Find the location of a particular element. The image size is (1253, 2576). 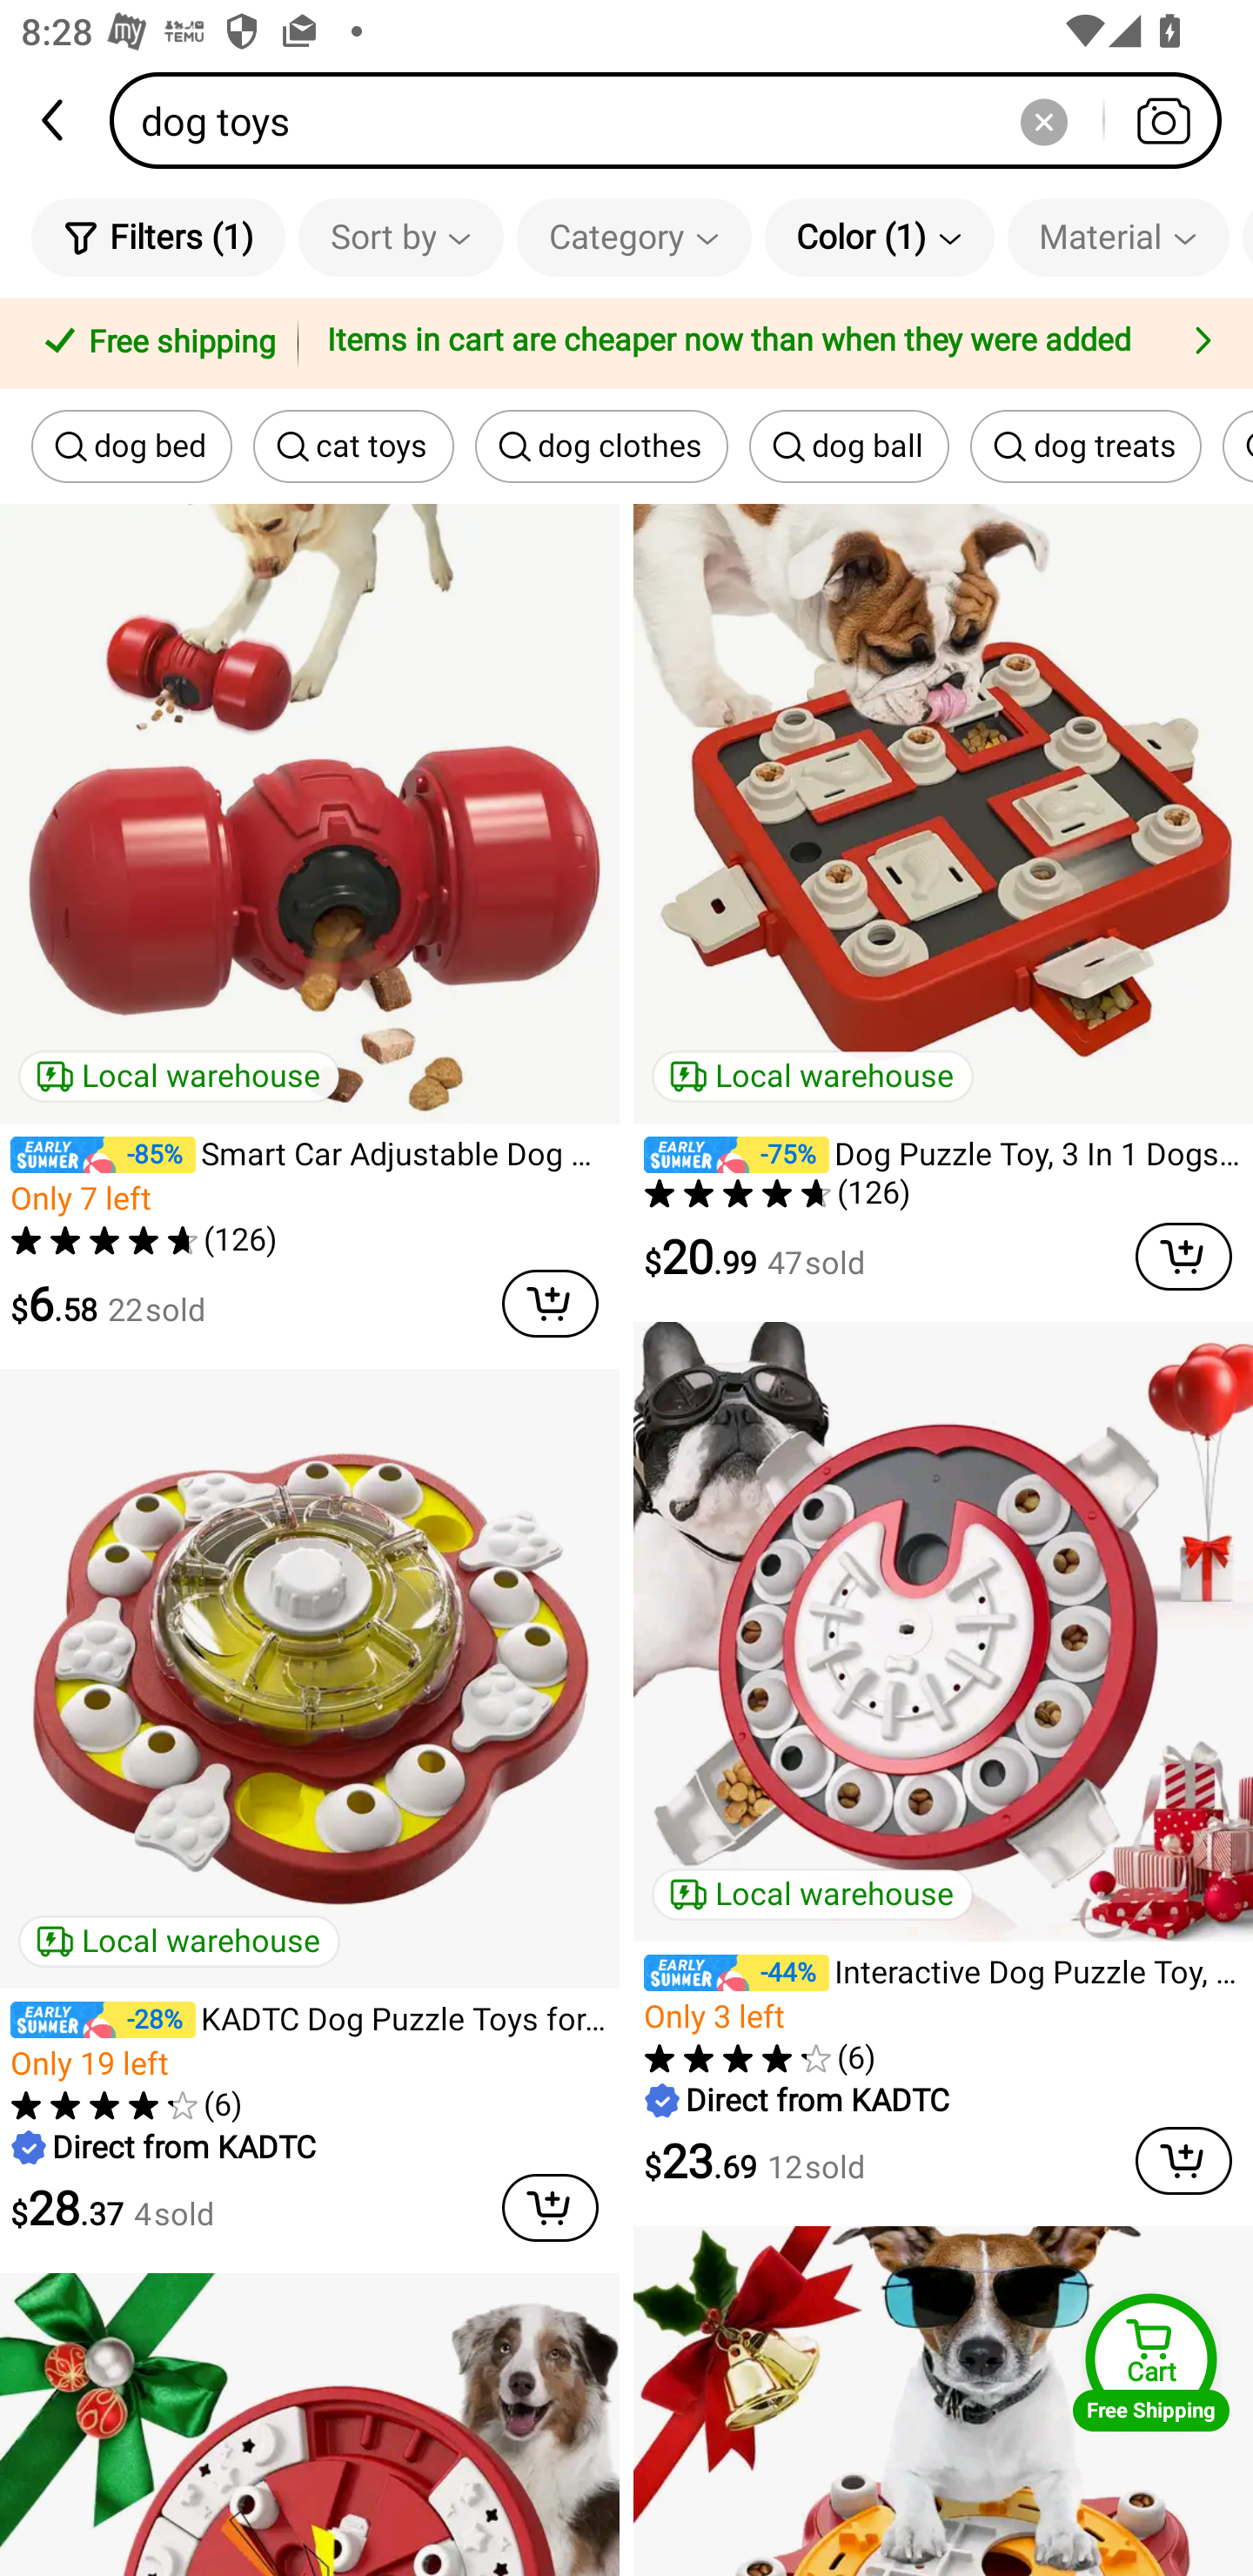

dog toys is located at coordinates (675, 120).